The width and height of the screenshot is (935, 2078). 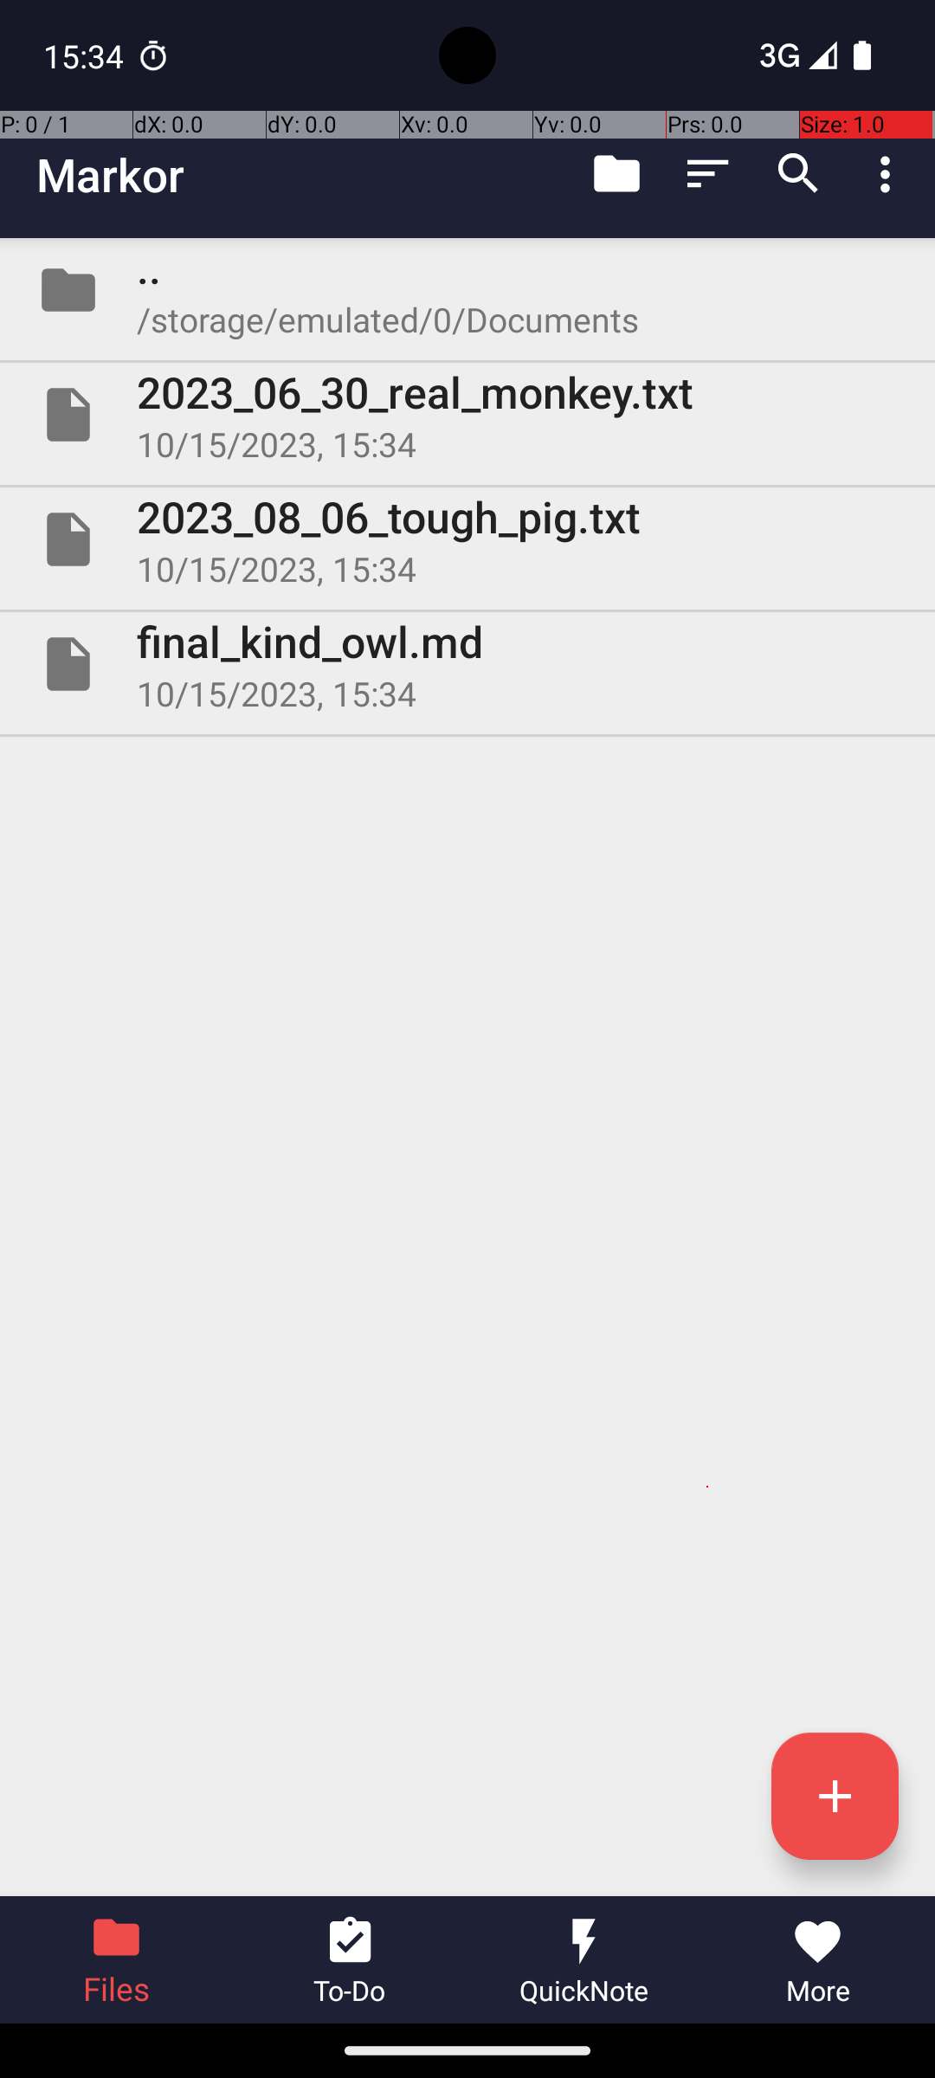 What do you see at coordinates (467, 415) in the screenshot?
I see `File 2023_06_30_real_monkey.txt ` at bounding box center [467, 415].